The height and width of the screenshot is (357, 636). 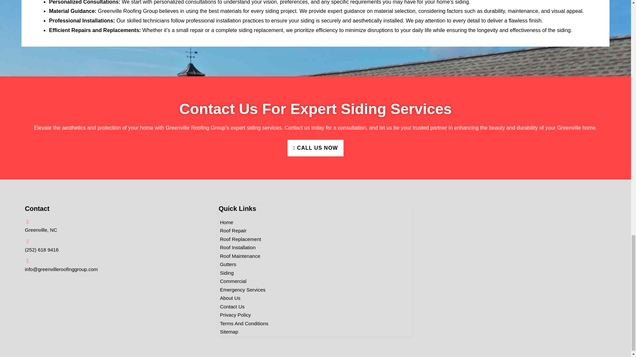 What do you see at coordinates (233, 230) in the screenshot?
I see `Roof Repair` at bounding box center [233, 230].